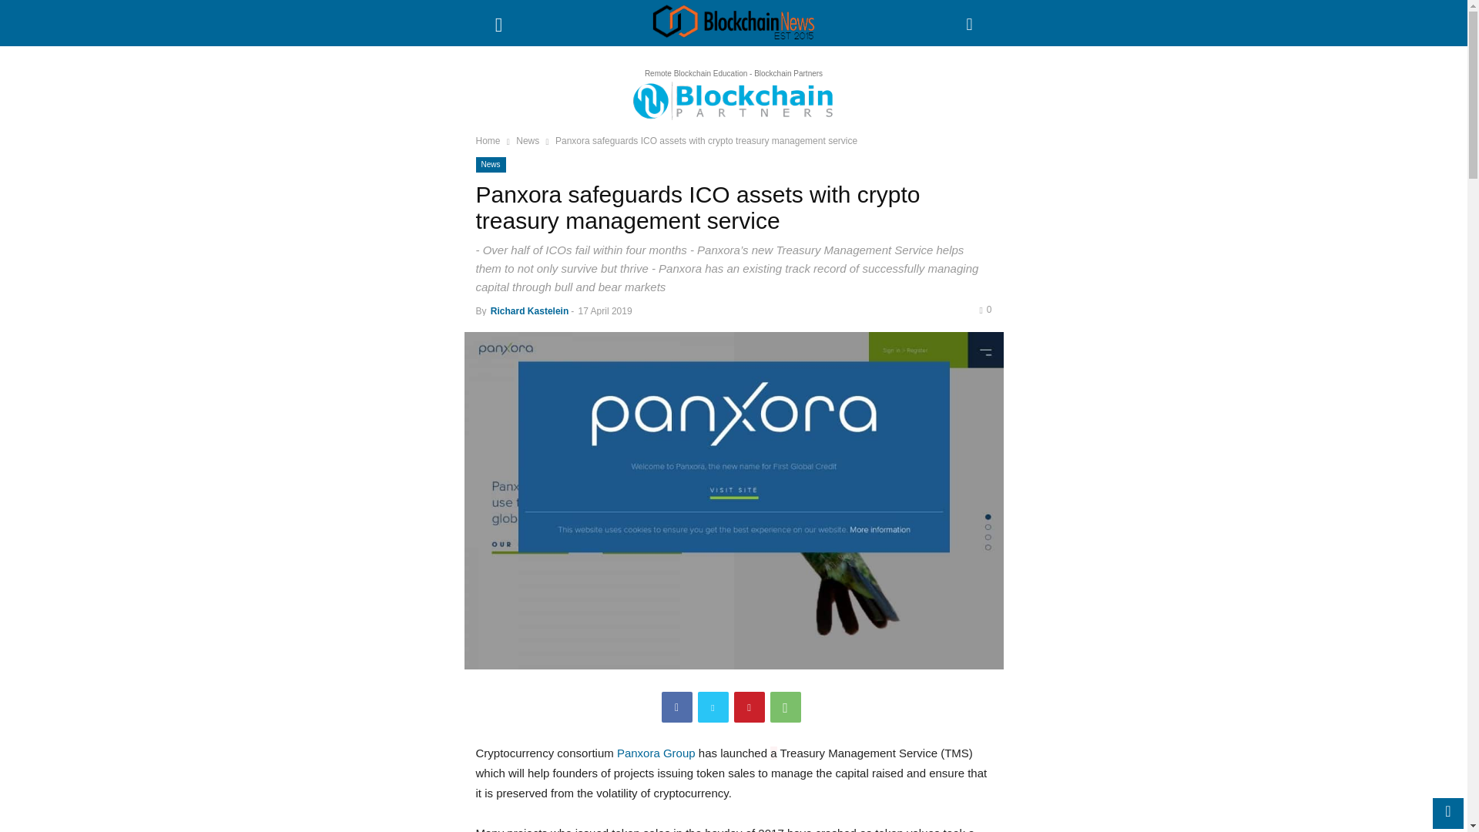 The height and width of the screenshot is (832, 1479). I want to click on Twitter, so click(713, 707).